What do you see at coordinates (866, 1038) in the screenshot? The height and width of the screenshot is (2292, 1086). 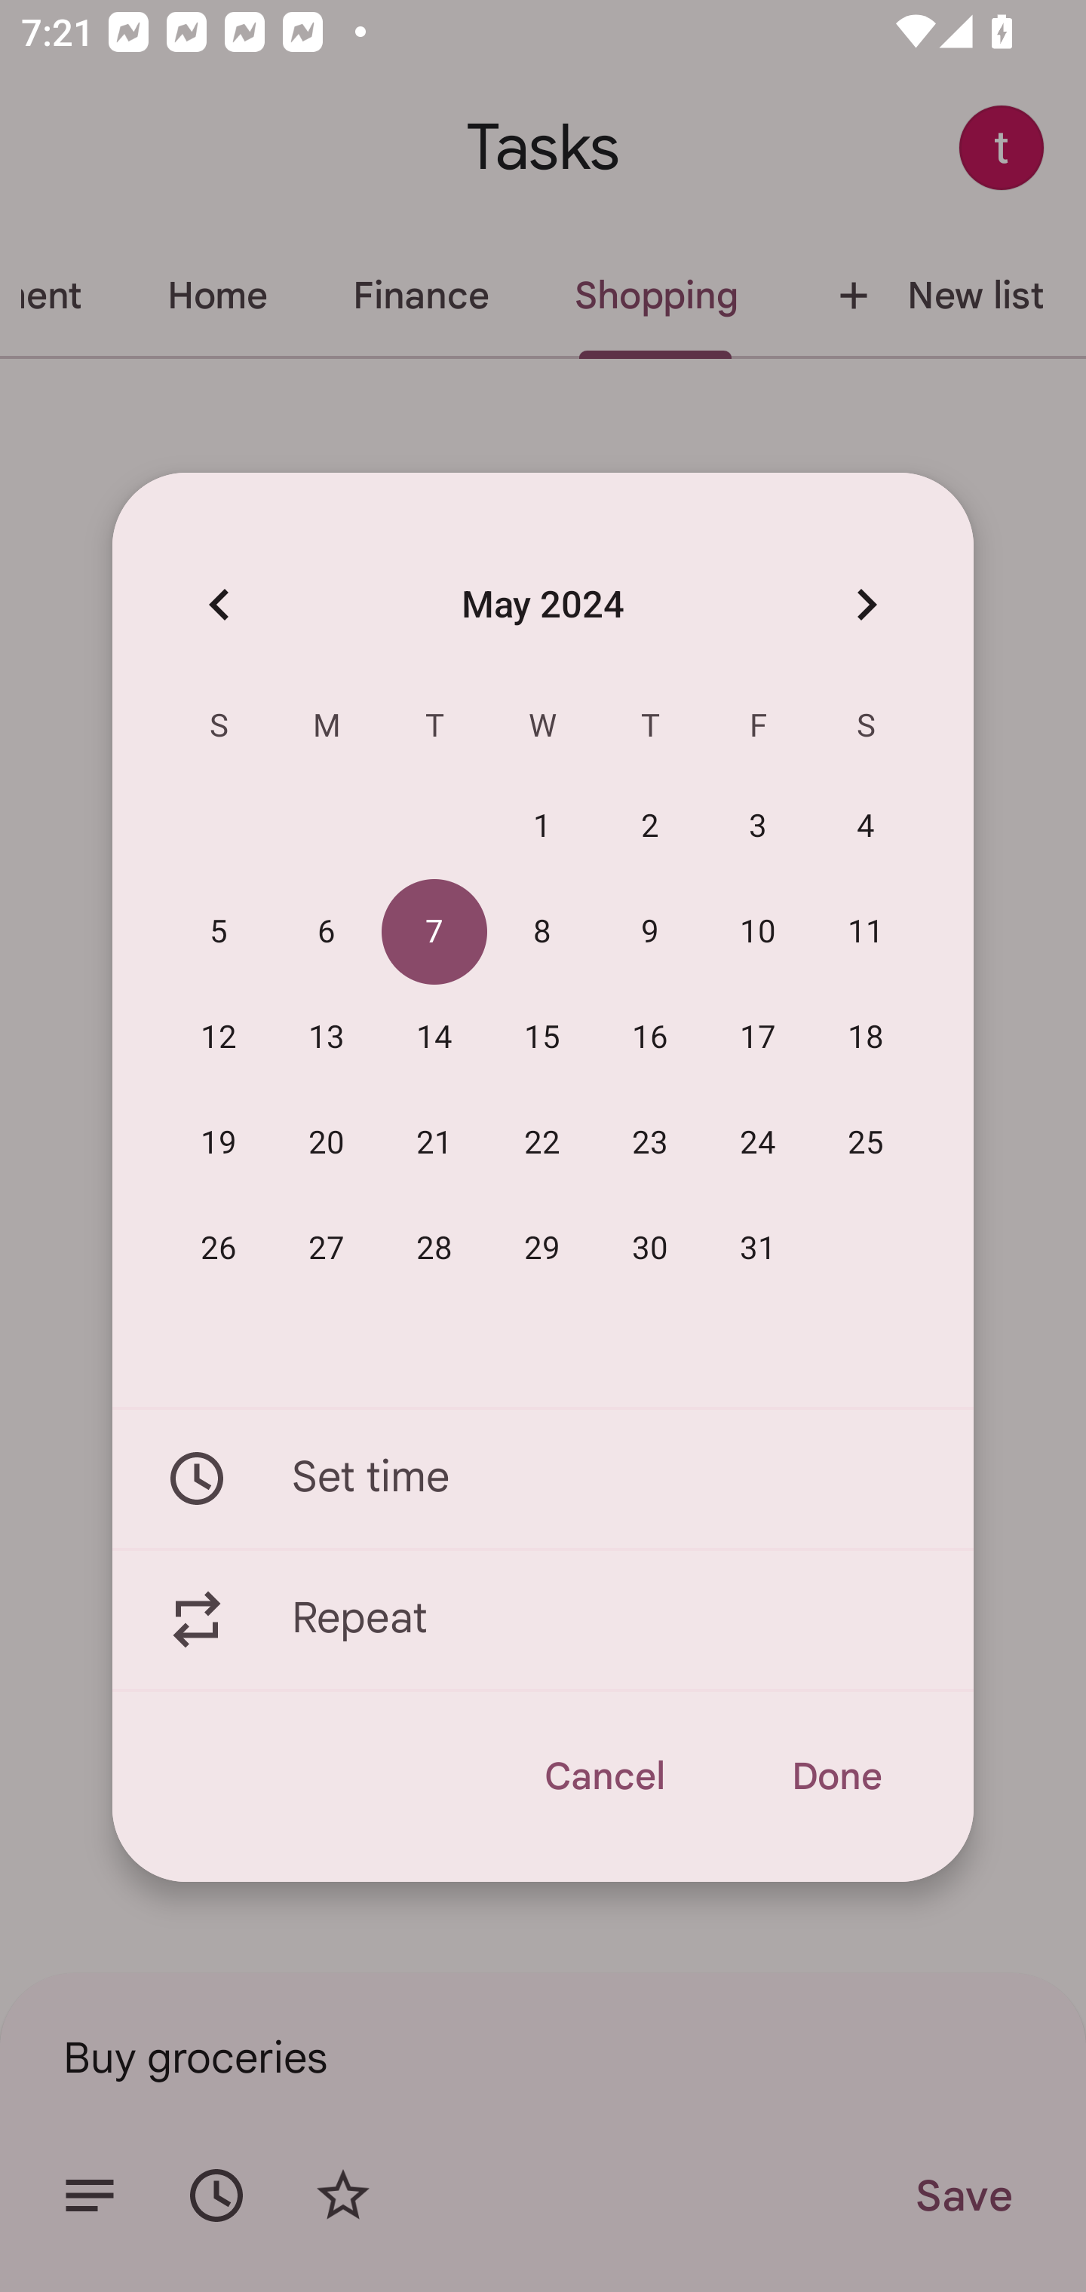 I see `18 18 May 2024` at bounding box center [866, 1038].